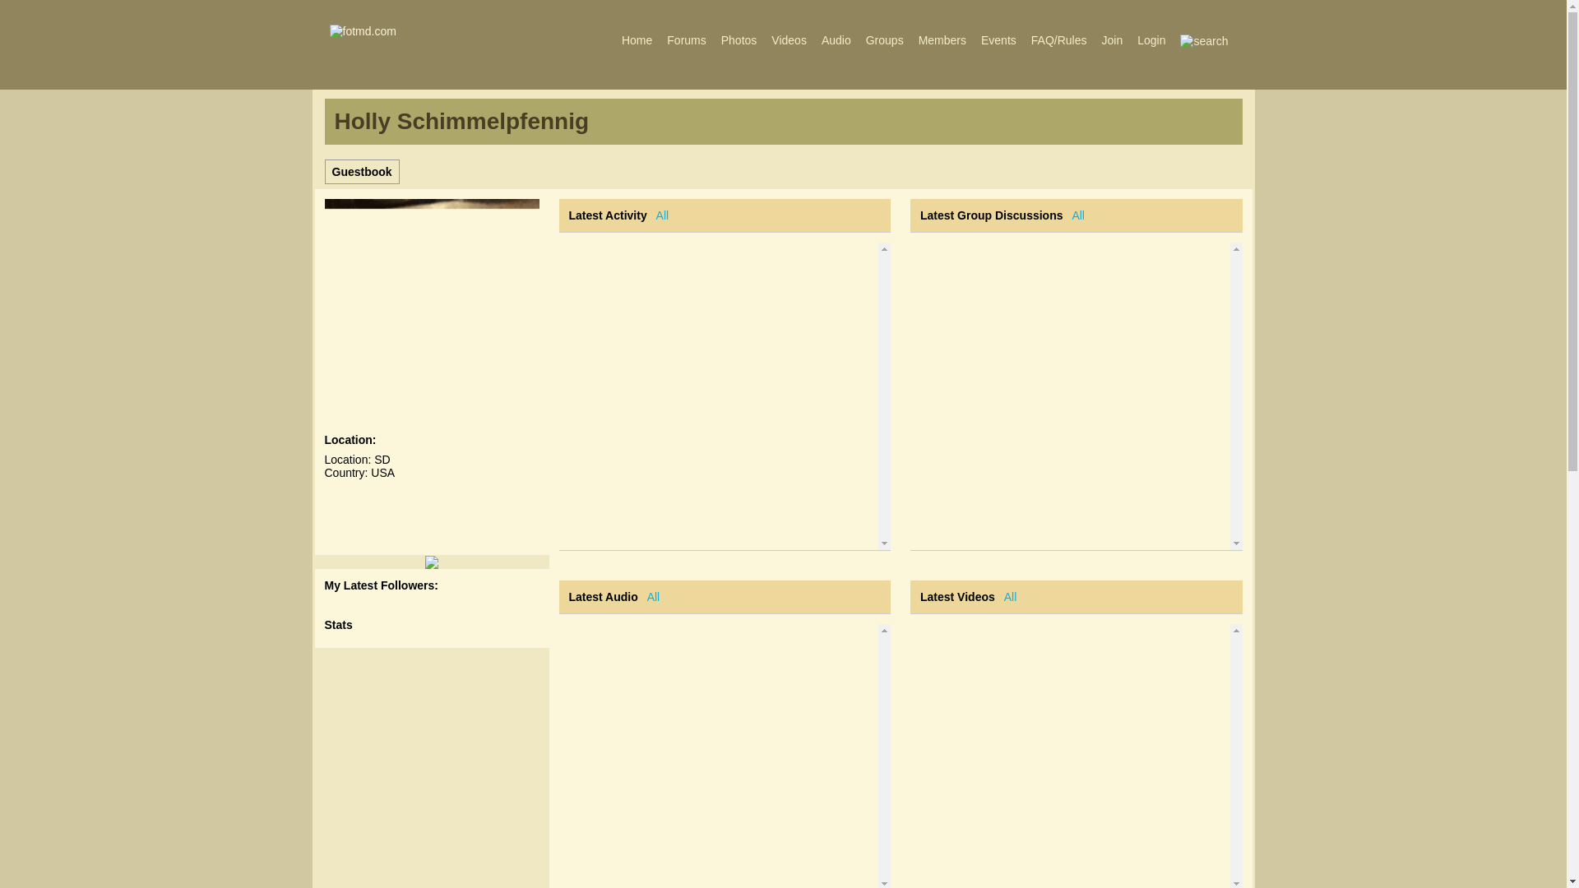 Image resolution: width=1579 pixels, height=888 pixels. Describe the element at coordinates (1112, 39) in the screenshot. I see `Join` at that location.